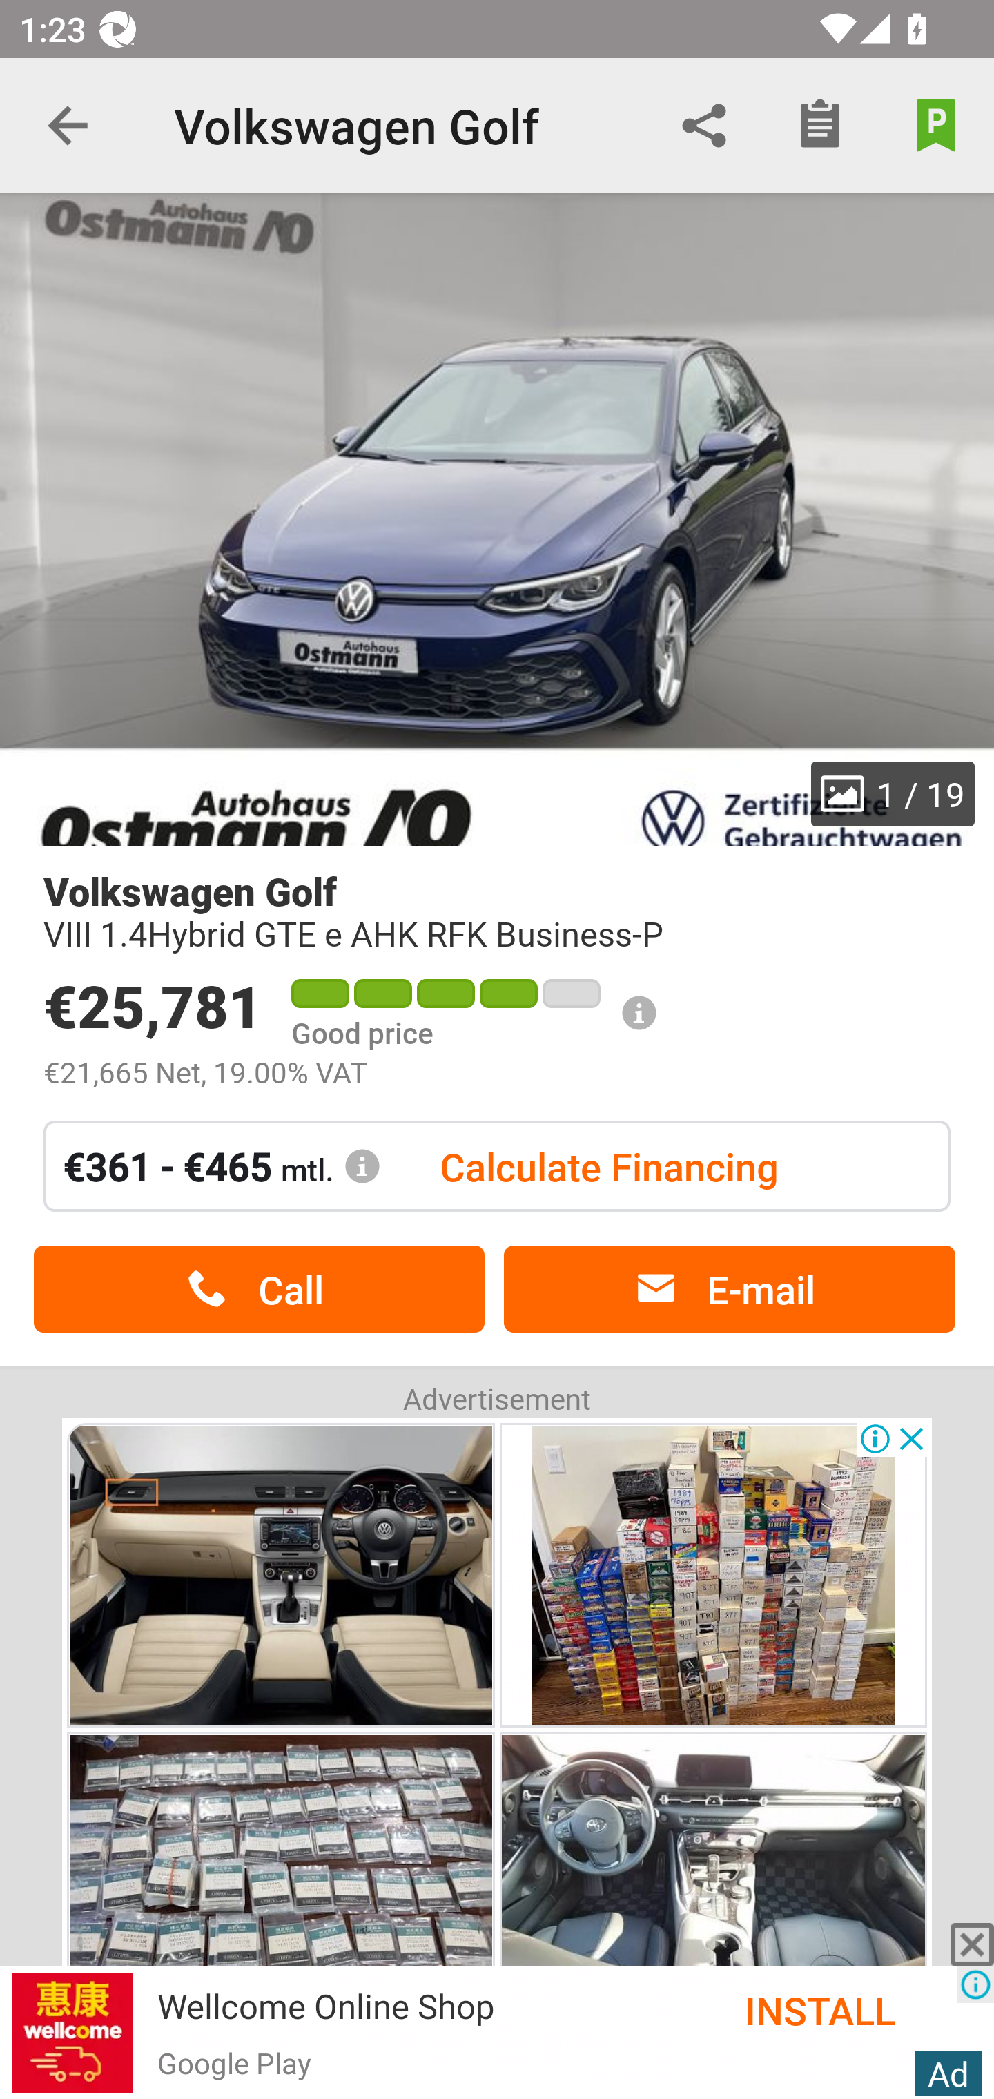 The width and height of the screenshot is (994, 2099). What do you see at coordinates (704, 126) in the screenshot?
I see `Share via` at bounding box center [704, 126].